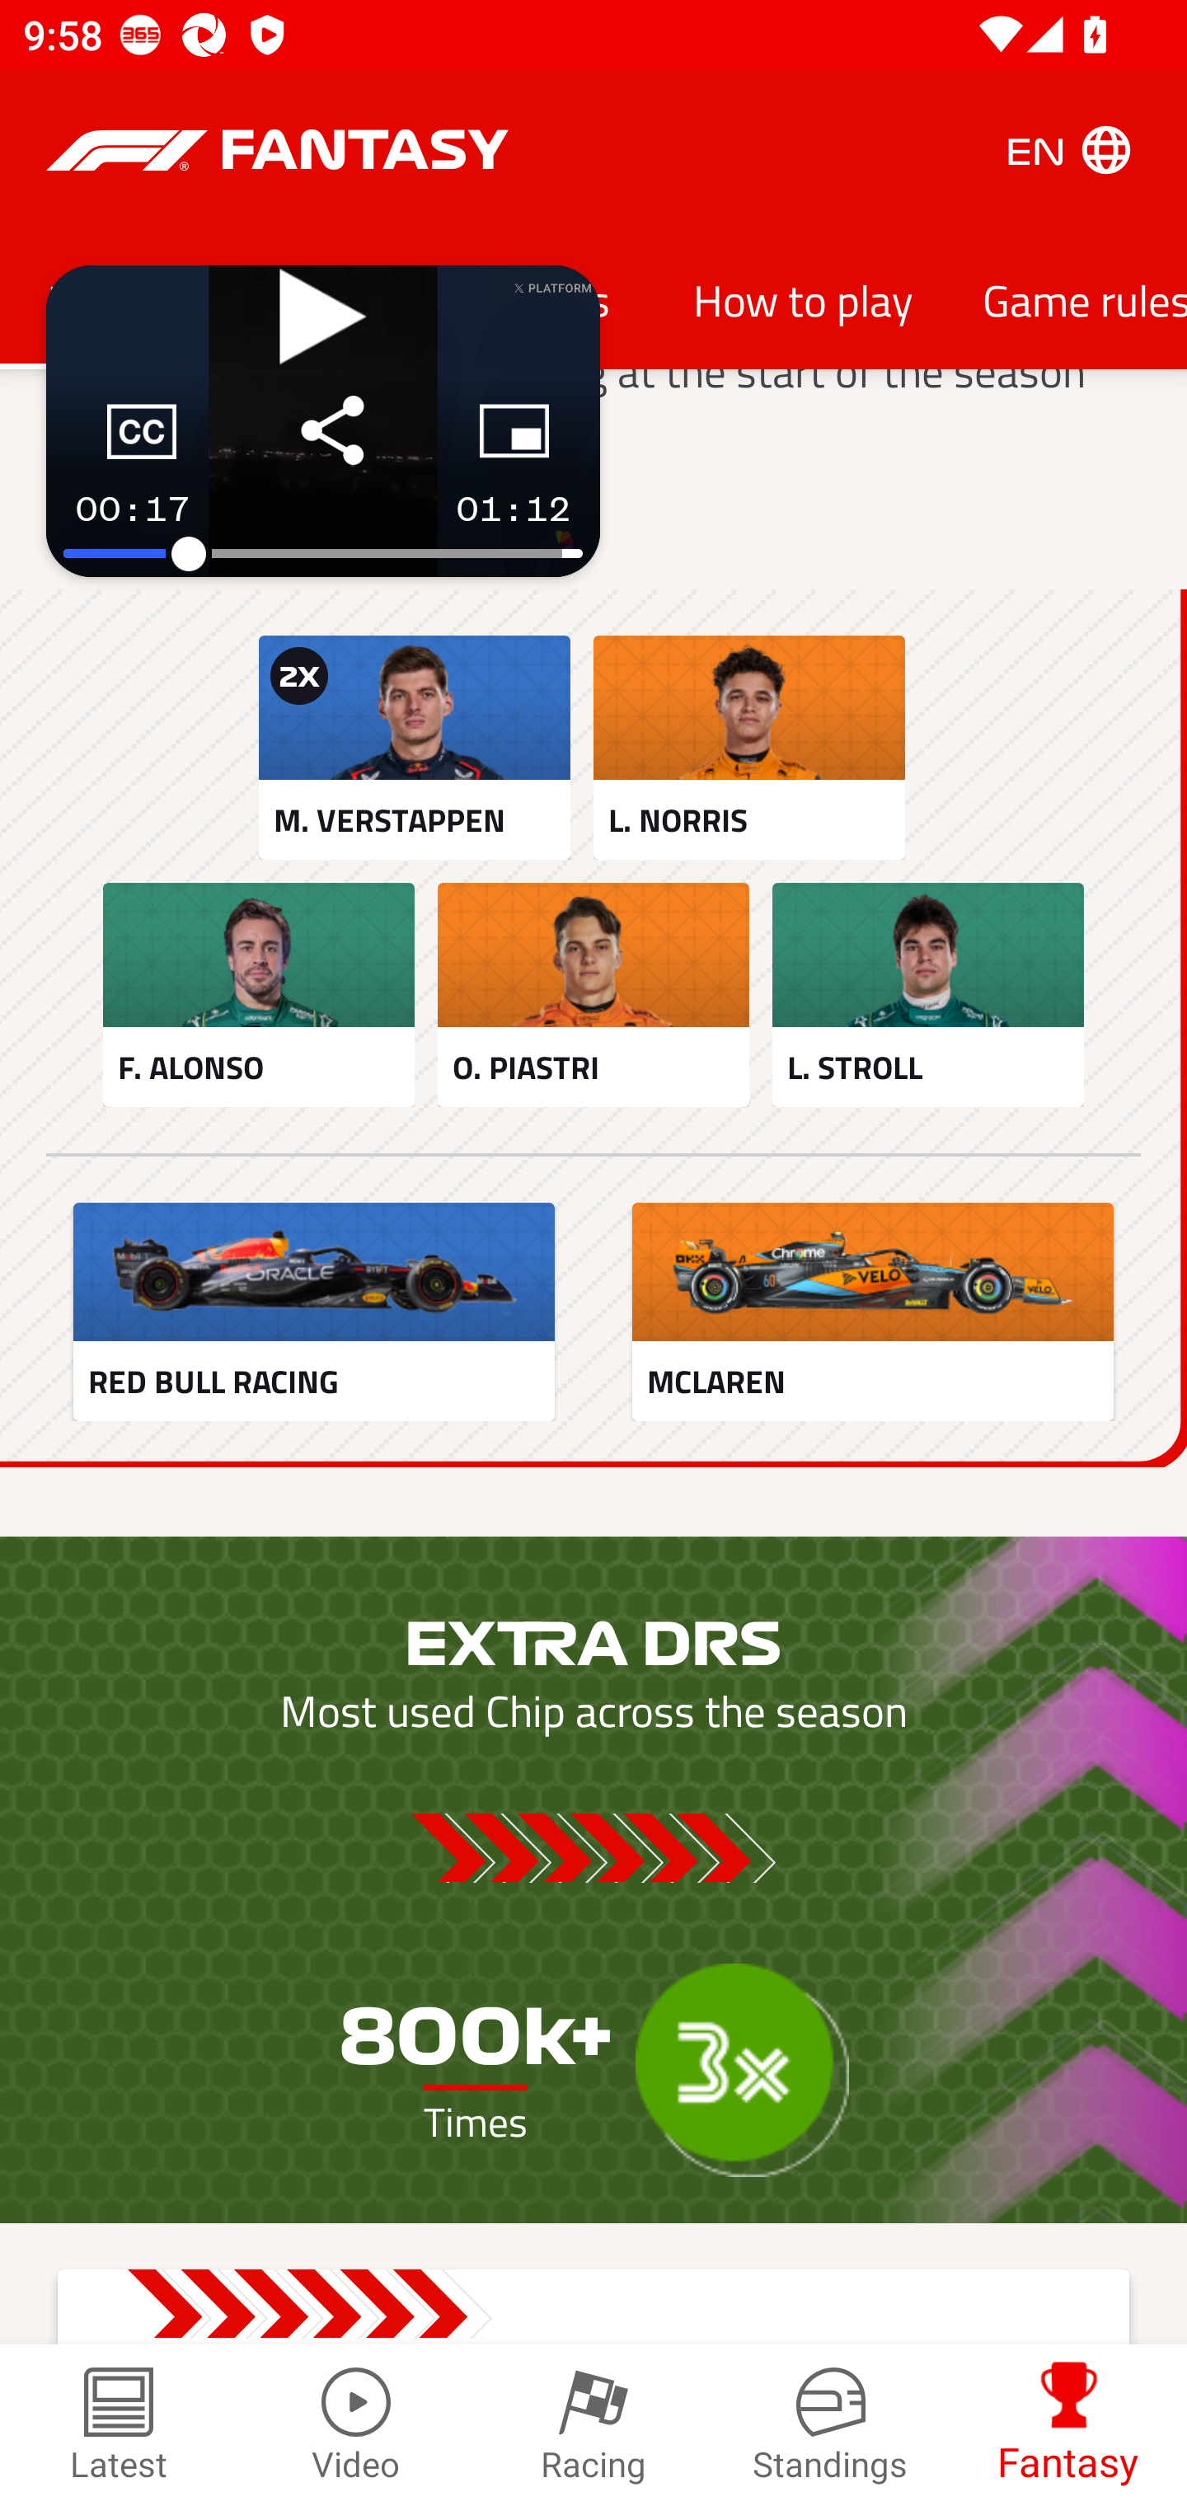 This screenshot has width=1187, height=2506. Describe the element at coordinates (119, 2425) in the screenshot. I see `Latest` at that location.